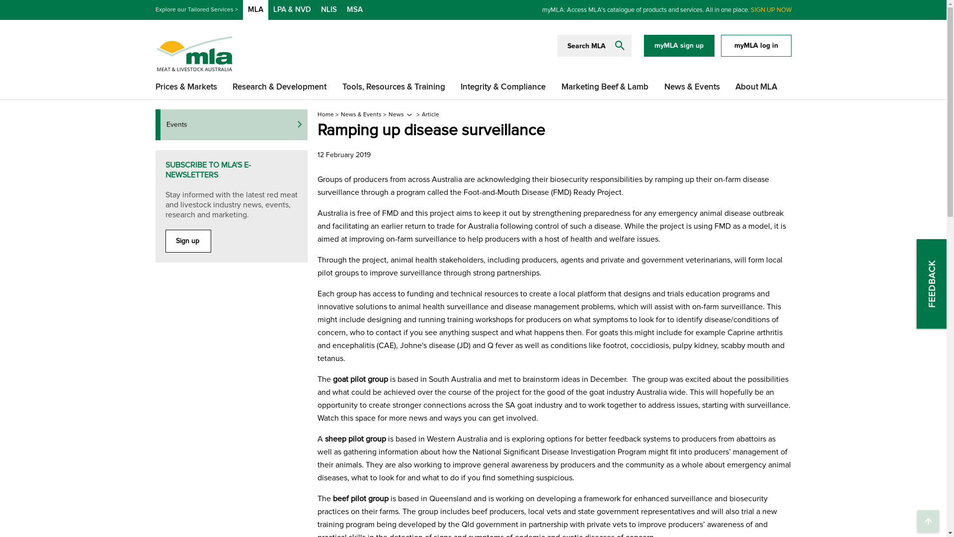 This screenshot has height=537, width=954. Describe the element at coordinates (679, 46) in the screenshot. I see `myMLA sign up` at that location.